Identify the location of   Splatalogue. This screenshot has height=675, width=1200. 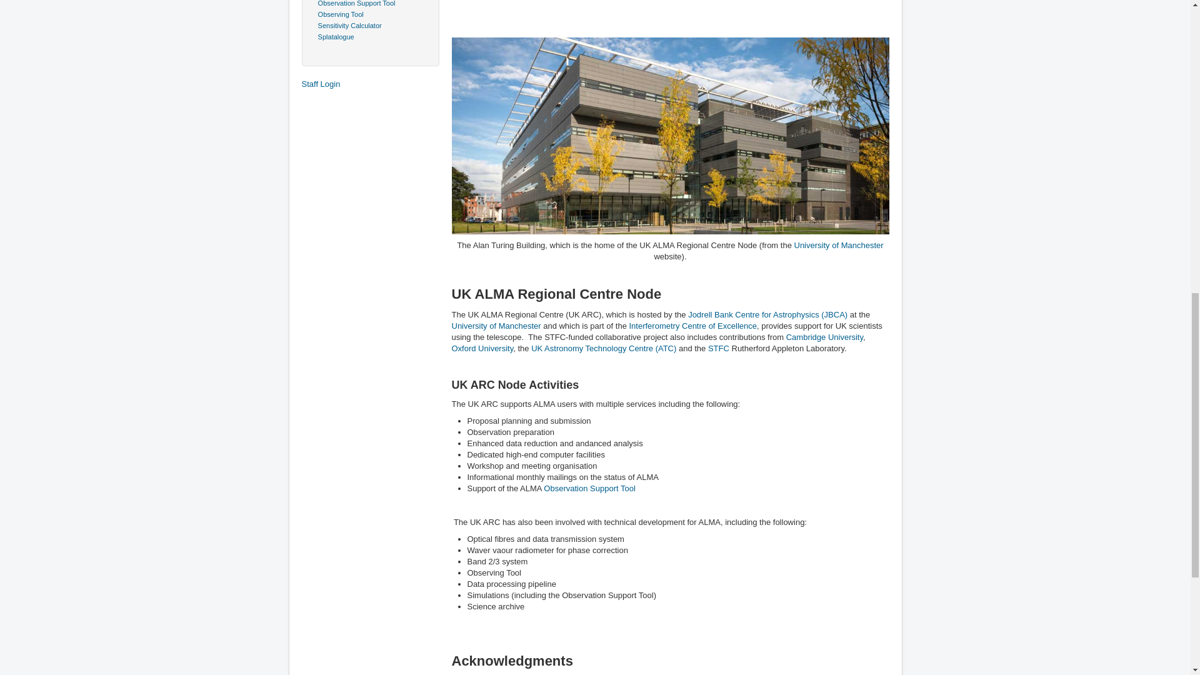
(334, 36).